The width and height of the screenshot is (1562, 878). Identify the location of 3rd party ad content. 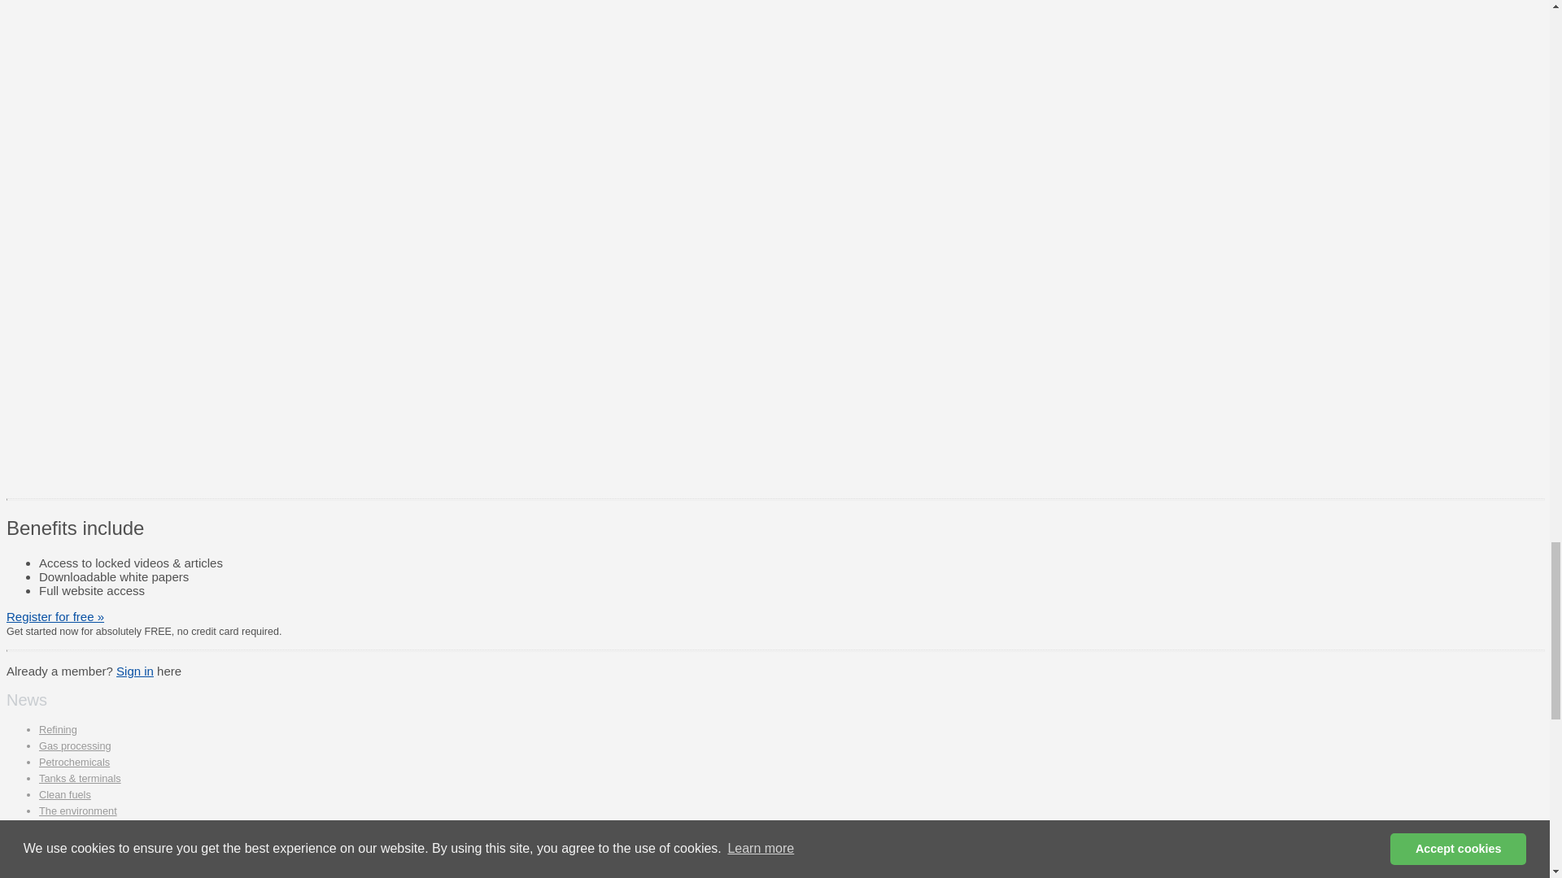
(831, 380).